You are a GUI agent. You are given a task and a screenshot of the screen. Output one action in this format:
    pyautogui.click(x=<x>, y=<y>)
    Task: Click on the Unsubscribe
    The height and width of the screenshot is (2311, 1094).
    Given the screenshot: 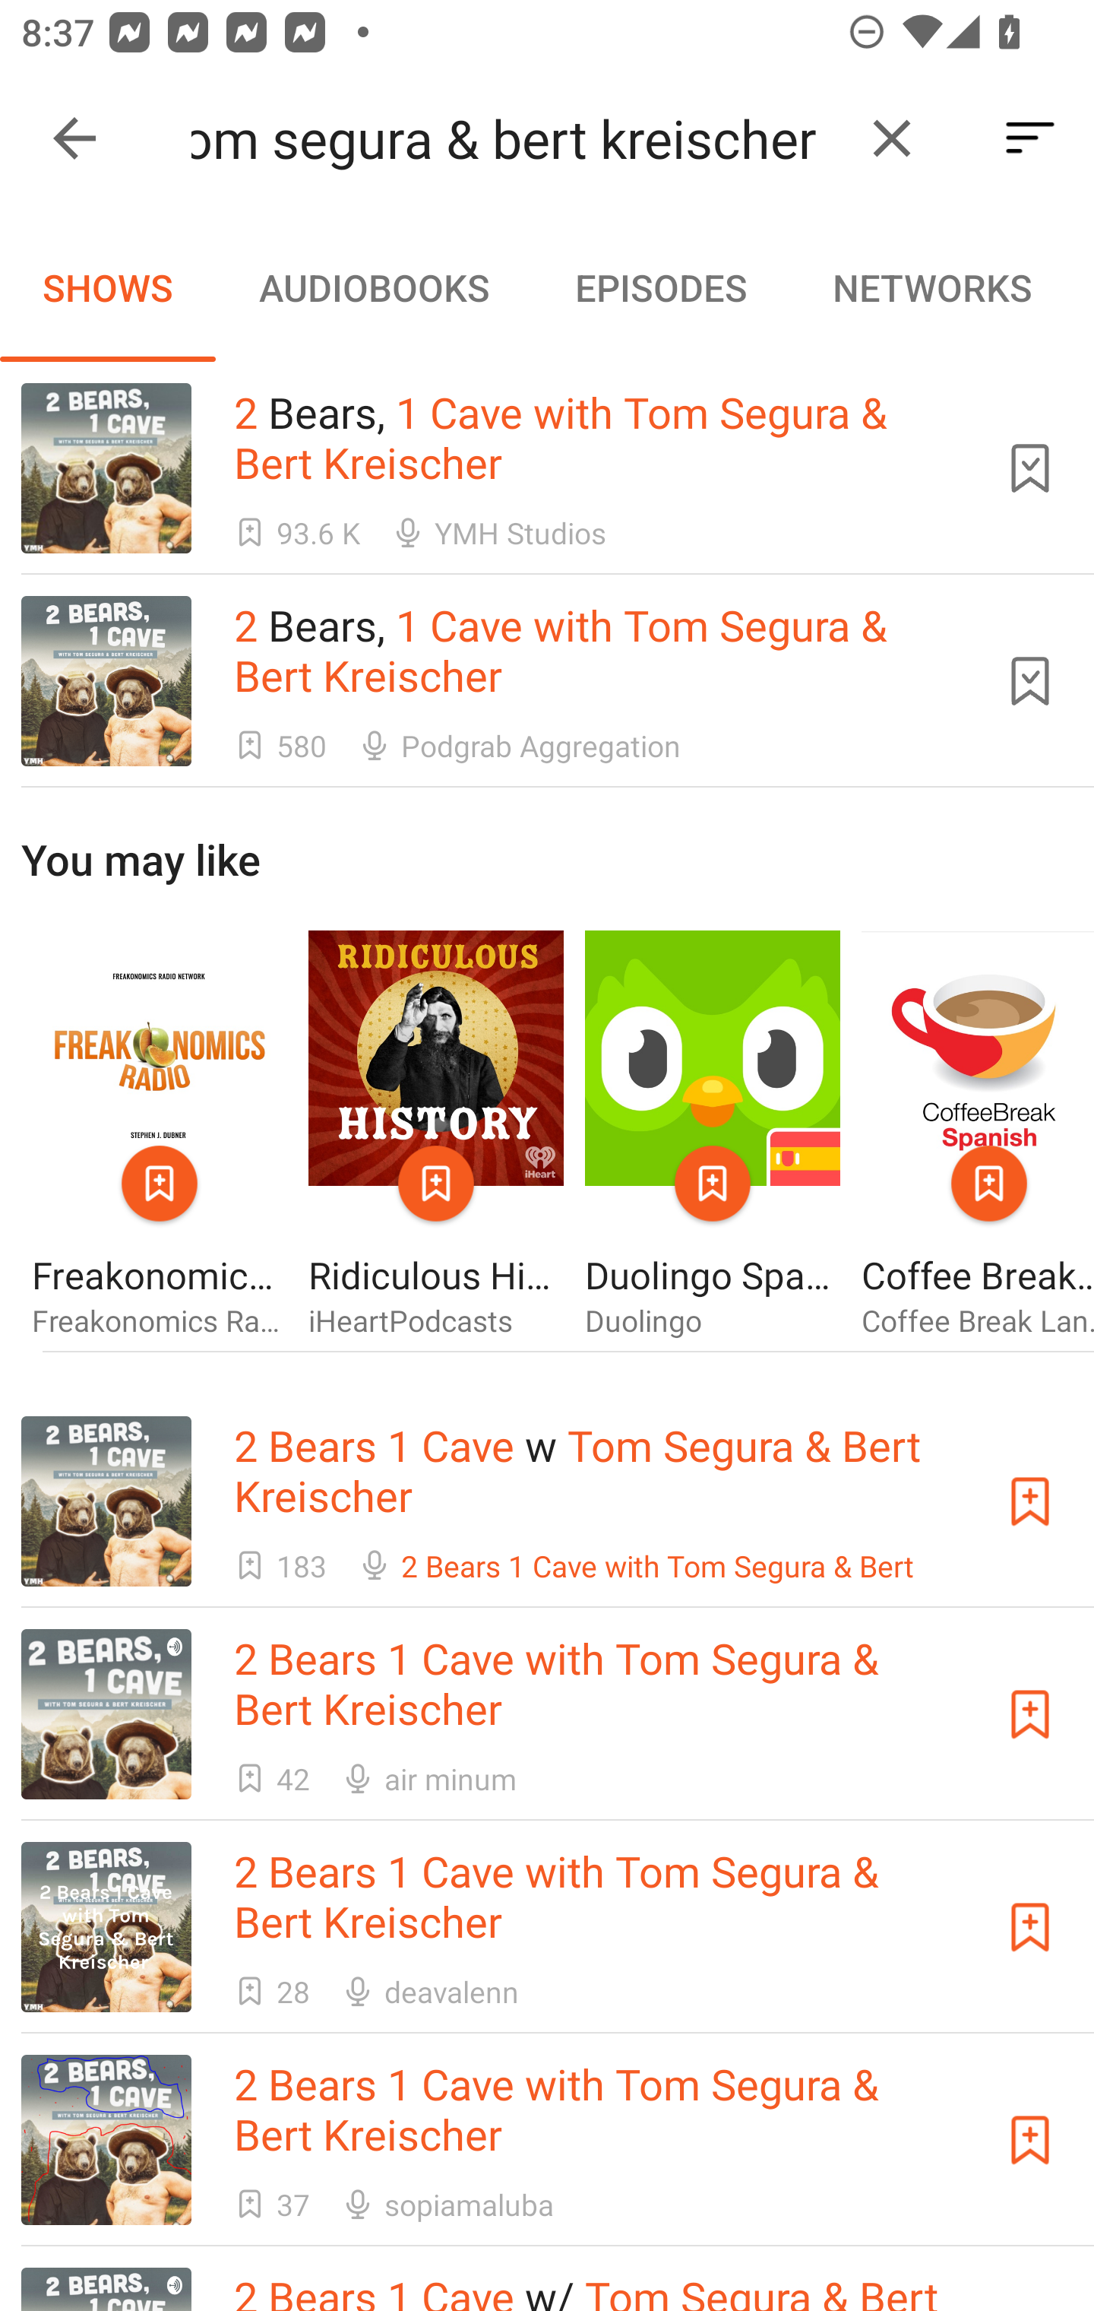 What is the action you would take?
    pyautogui.click(x=1030, y=468)
    